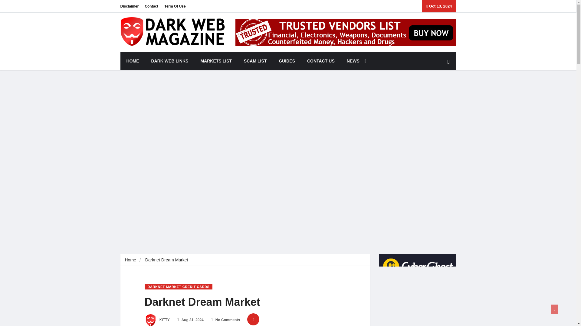  Describe the element at coordinates (179, 286) in the screenshot. I see `DARKNET MARKET CREDIT CARDS` at that location.